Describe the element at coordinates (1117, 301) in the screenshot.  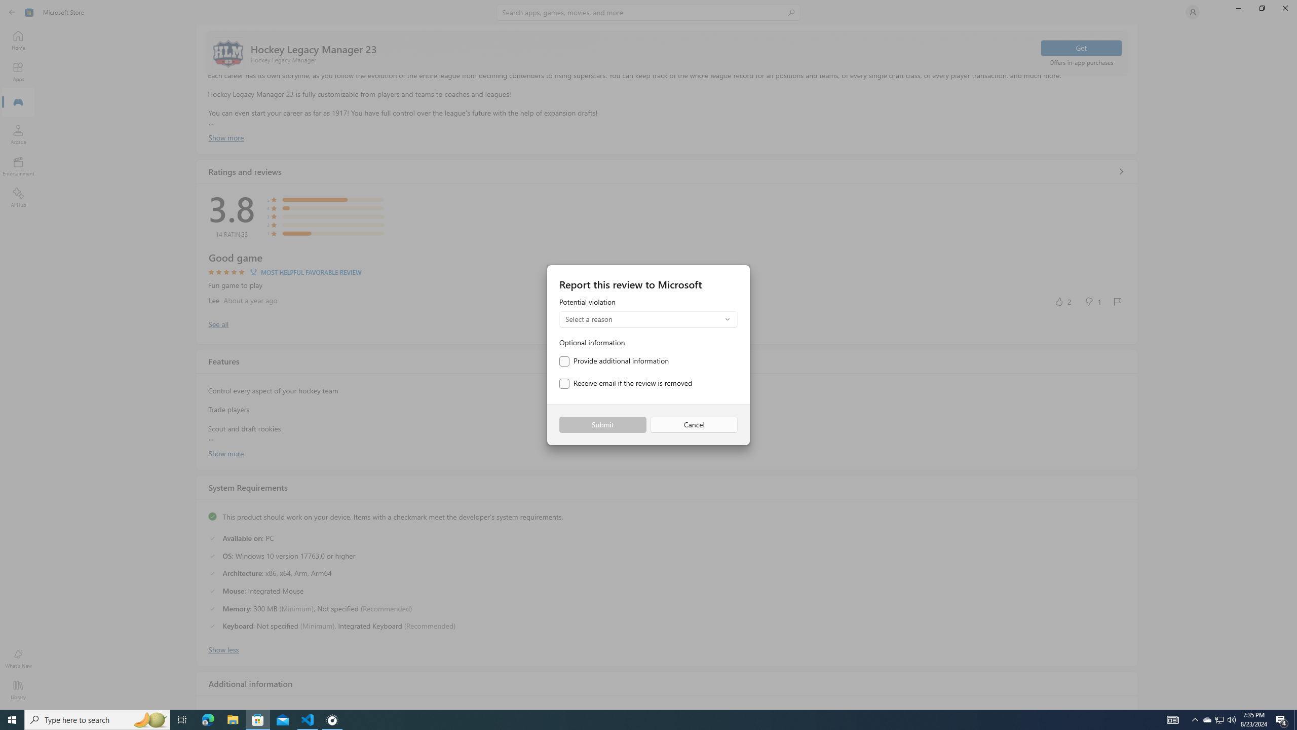
I see `Report review` at that location.